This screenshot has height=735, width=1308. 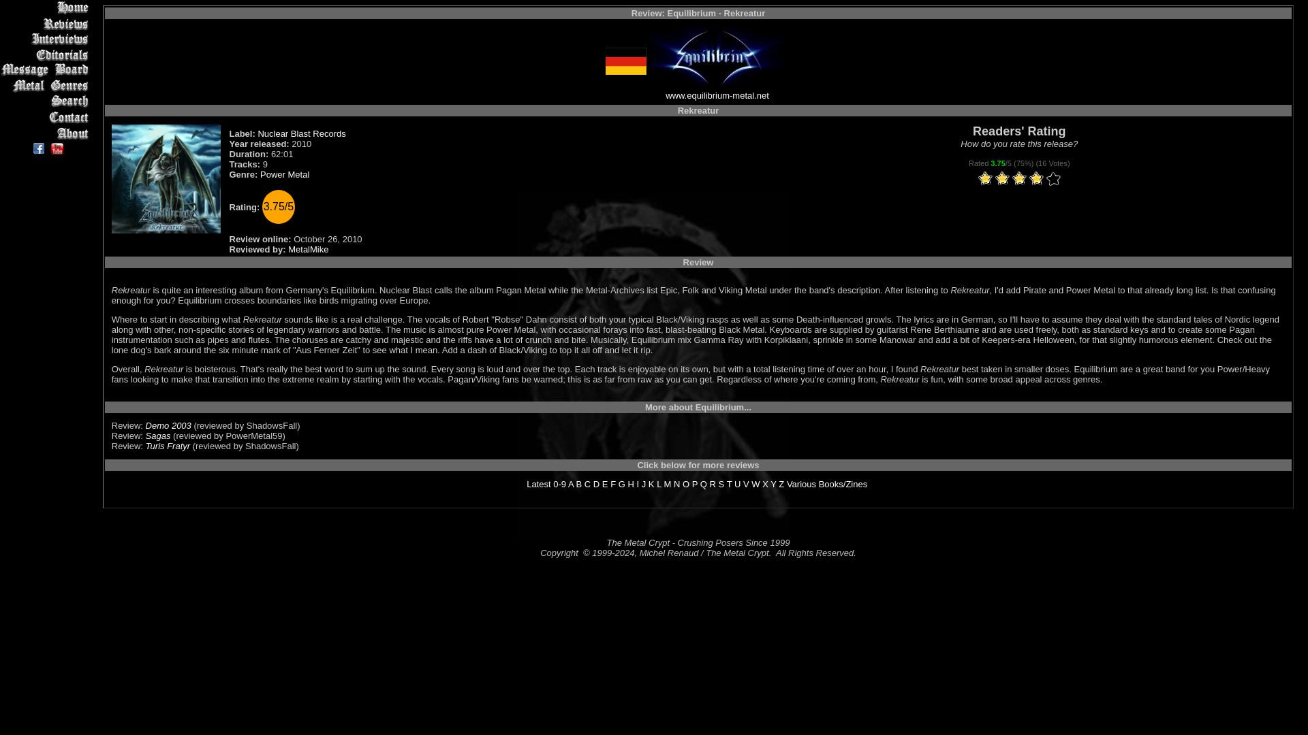 I want to click on Home, so click(x=46, y=7).